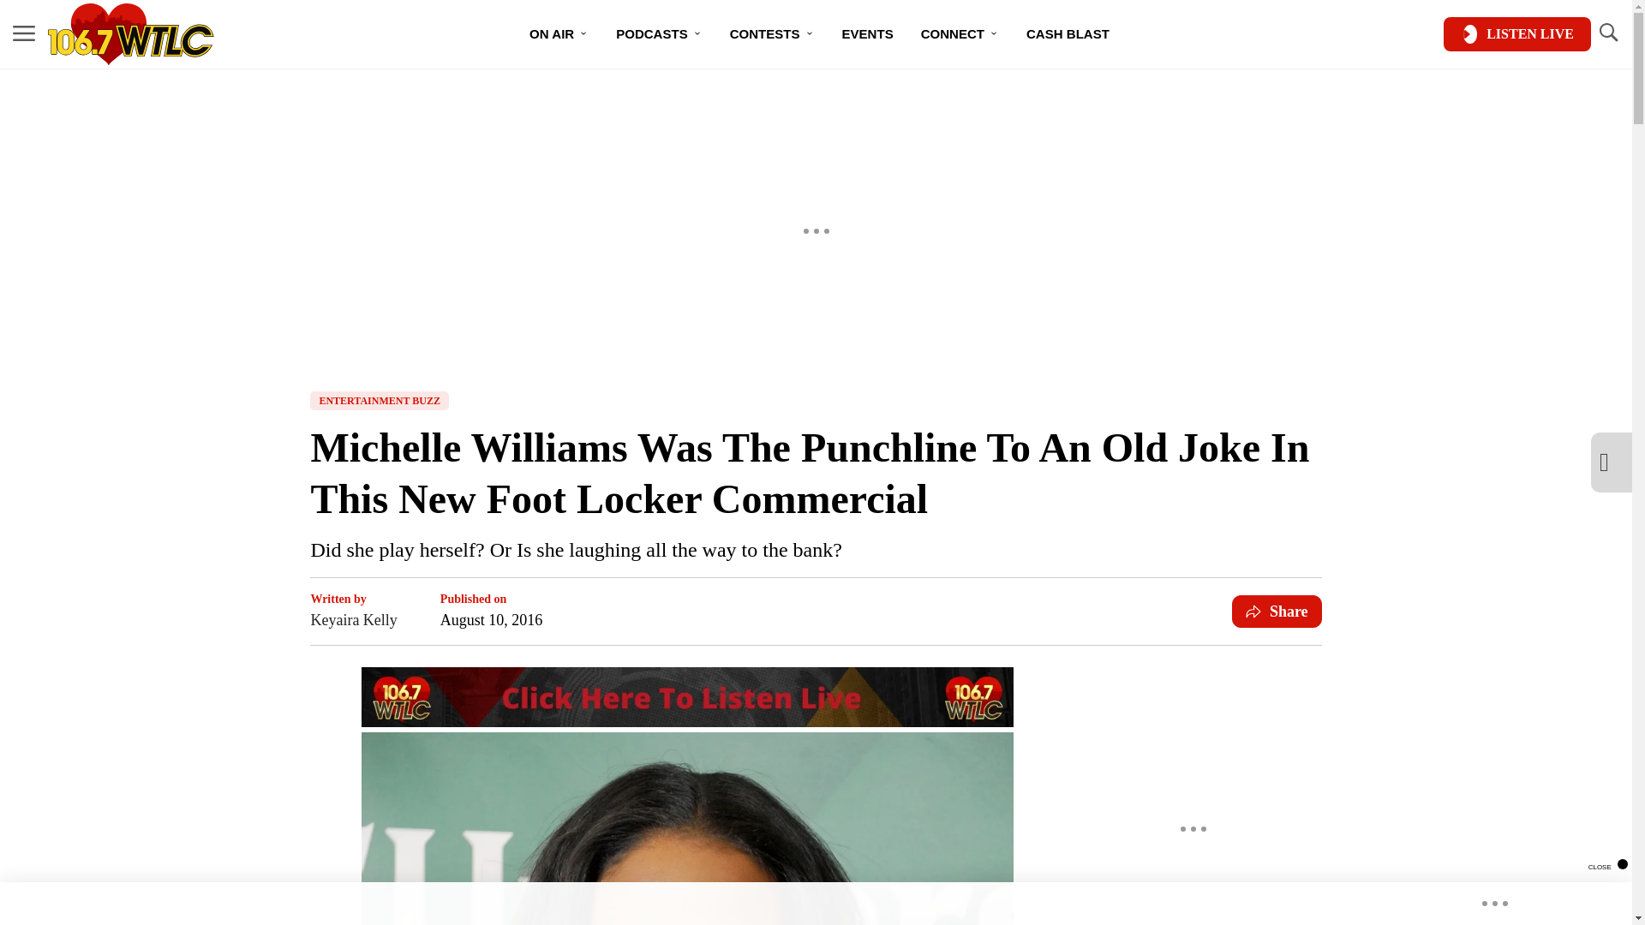 The image size is (1645, 925). Describe the element at coordinates (1607, 34) in the screenshot. I see `TOGGLE SEARCH` at that location.